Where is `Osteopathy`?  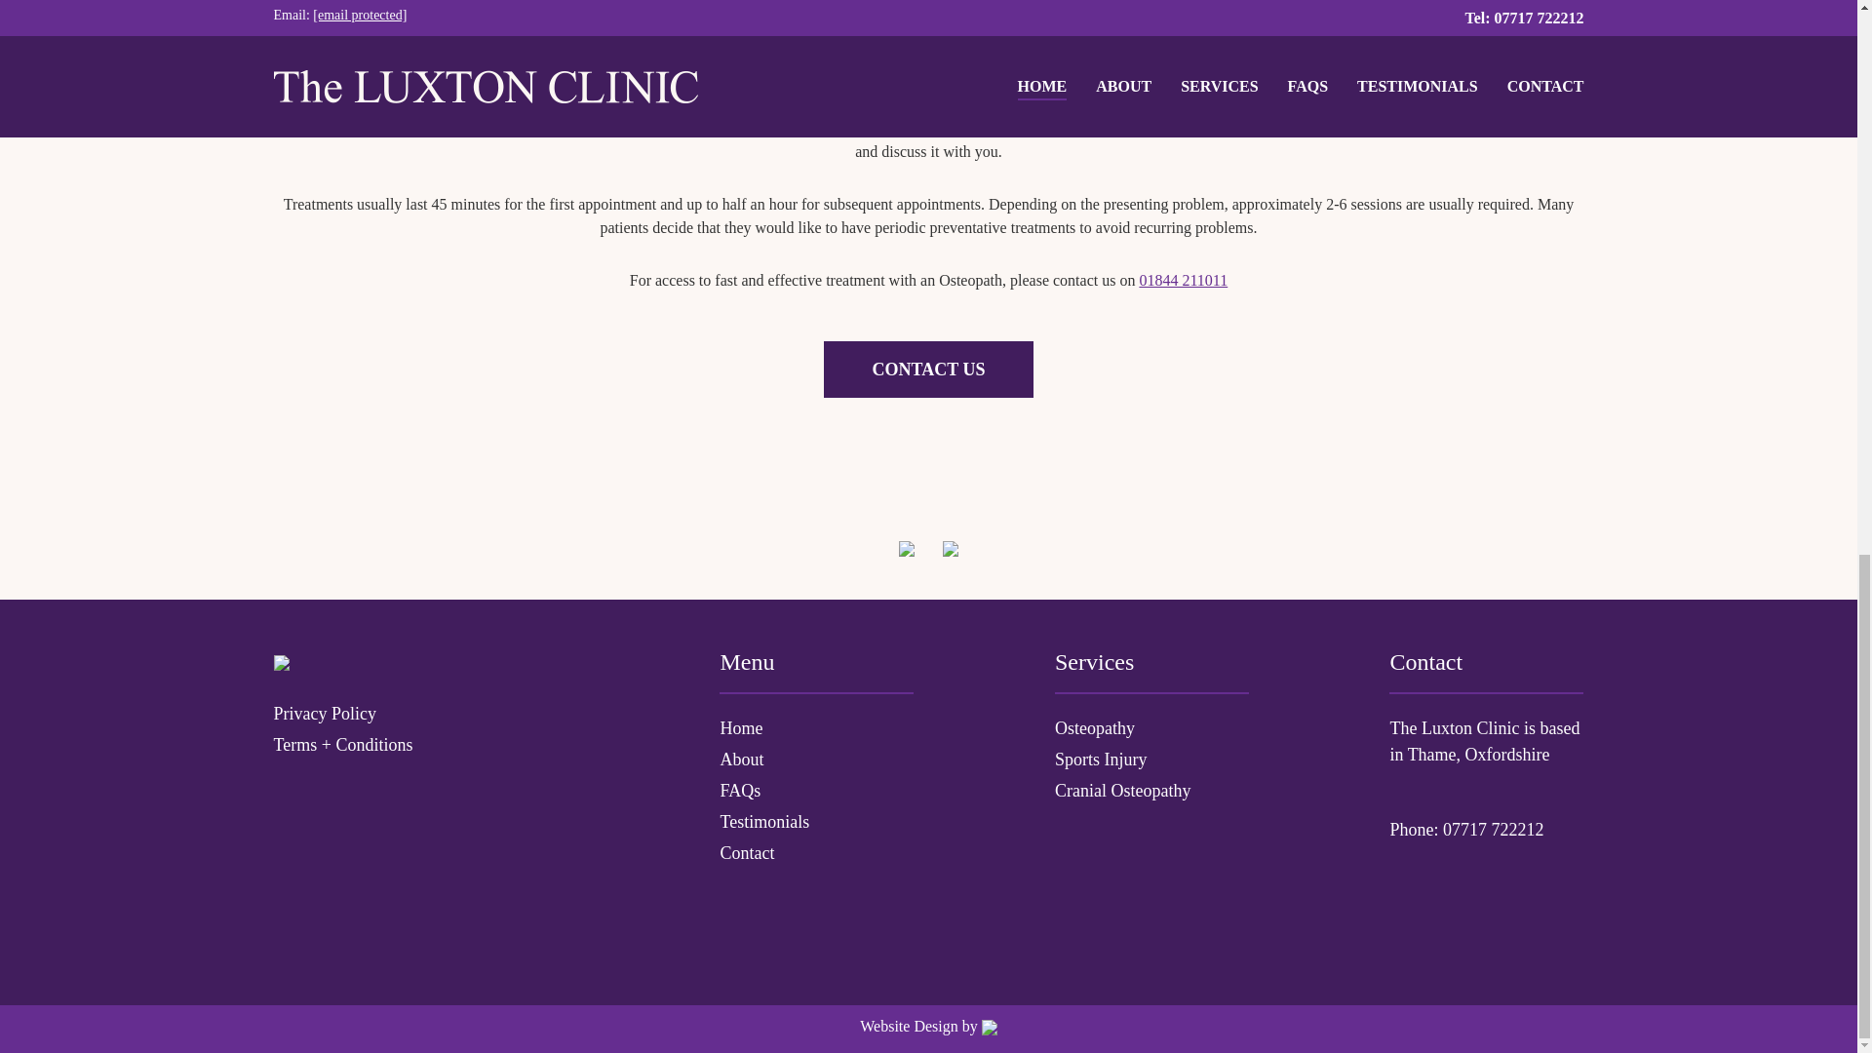
Osteopathy is located at coordinates (1151, 729).